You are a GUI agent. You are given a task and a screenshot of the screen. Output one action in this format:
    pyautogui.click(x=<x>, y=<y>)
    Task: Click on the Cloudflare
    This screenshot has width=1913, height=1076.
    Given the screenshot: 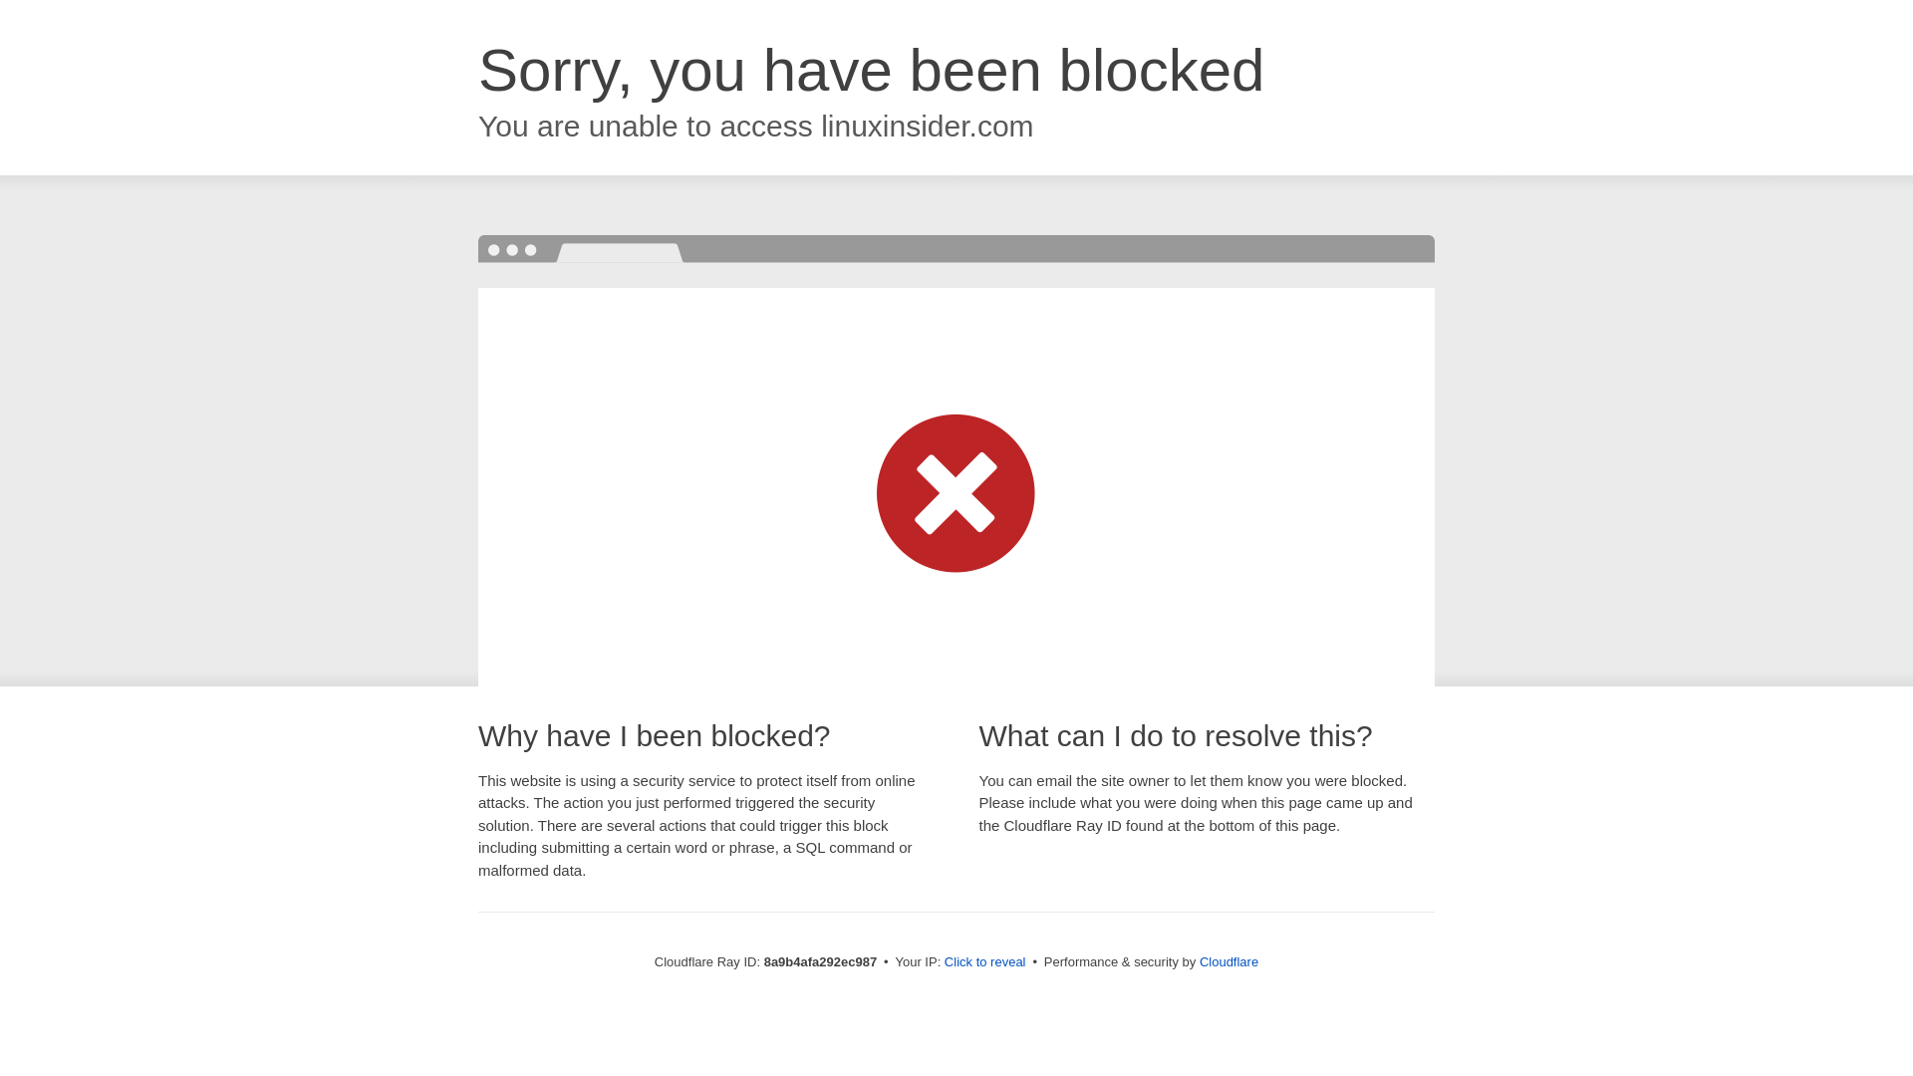 What is the action you would take?
    pyautogui.click(x=1229, y=961)
    